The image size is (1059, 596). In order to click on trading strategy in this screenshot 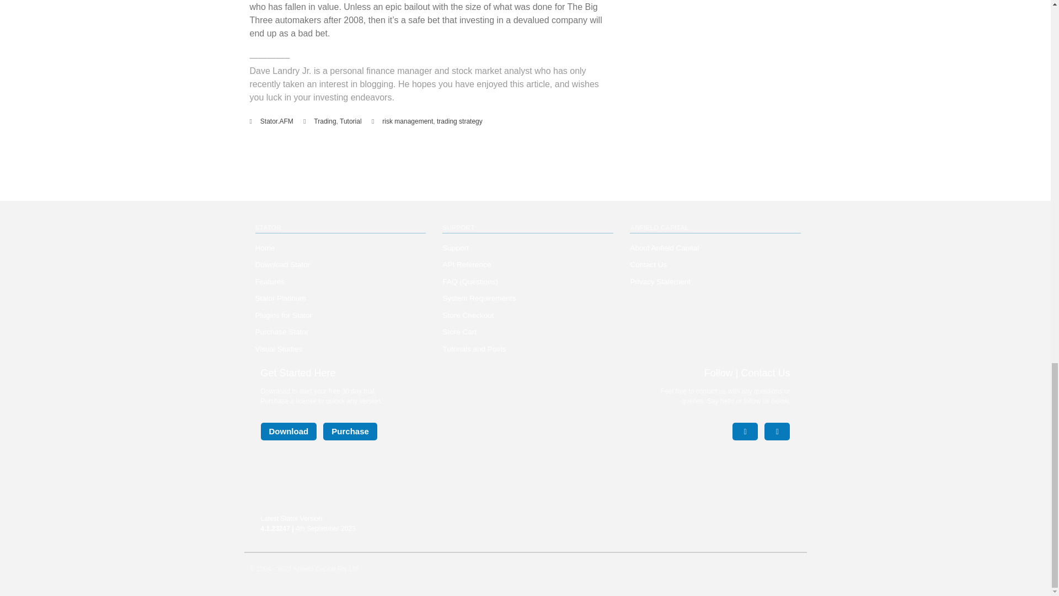, I will do `click(459, 121)`.